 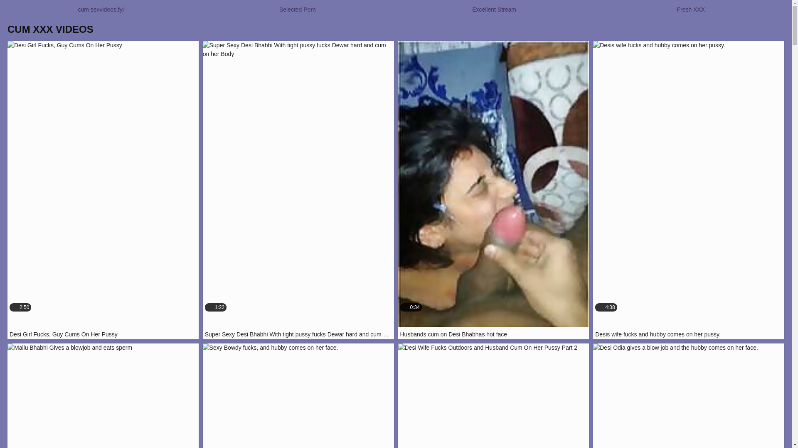 I want to click on Desi Wife Fucks Outdoors and Husband Cum On Her Pussy Part 2, so click(x=494, y=396).